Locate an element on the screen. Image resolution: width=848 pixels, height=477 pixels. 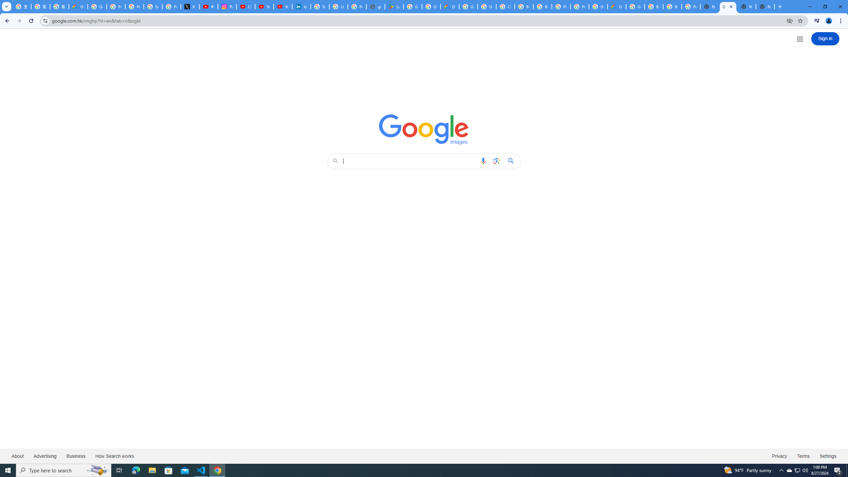
#nbabasketballhighlights - YouTube is located at coordinates (209, 7).